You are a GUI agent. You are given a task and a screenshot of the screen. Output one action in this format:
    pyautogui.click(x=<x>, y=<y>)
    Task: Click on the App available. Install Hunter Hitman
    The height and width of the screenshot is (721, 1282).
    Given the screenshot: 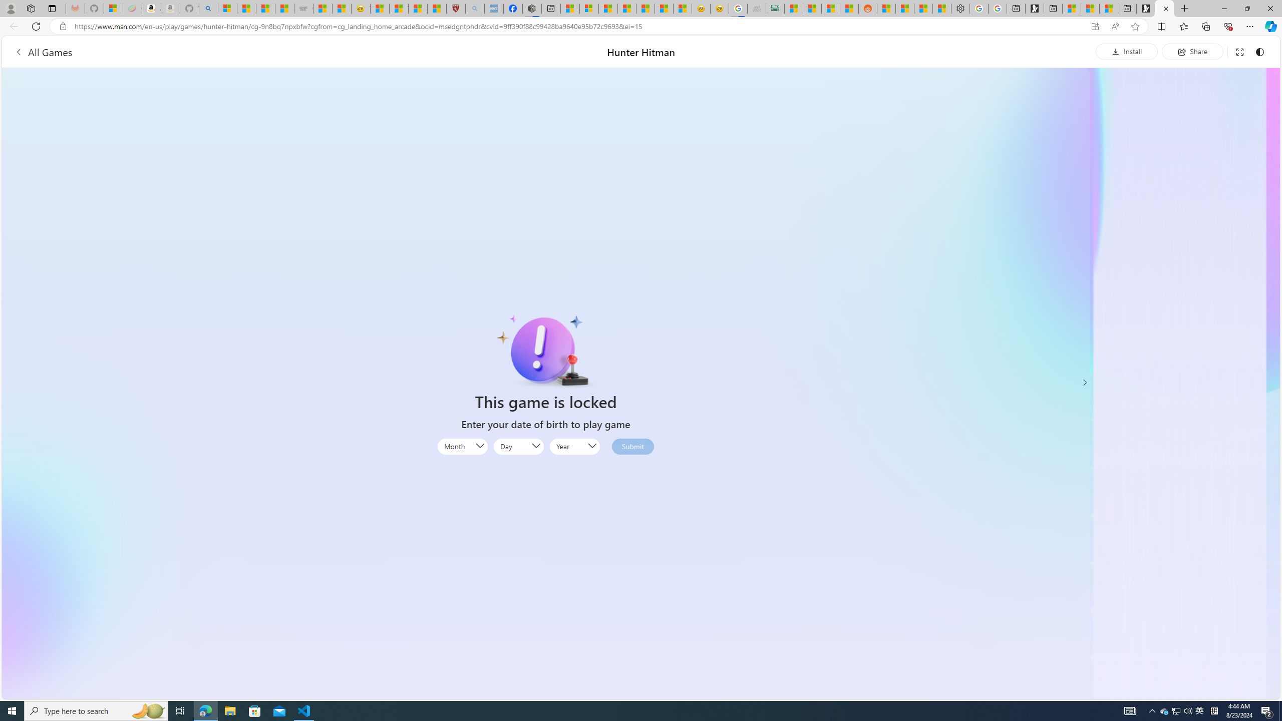 What is the action you would take?
    pyautogui.click(x=1095, y=27)
    